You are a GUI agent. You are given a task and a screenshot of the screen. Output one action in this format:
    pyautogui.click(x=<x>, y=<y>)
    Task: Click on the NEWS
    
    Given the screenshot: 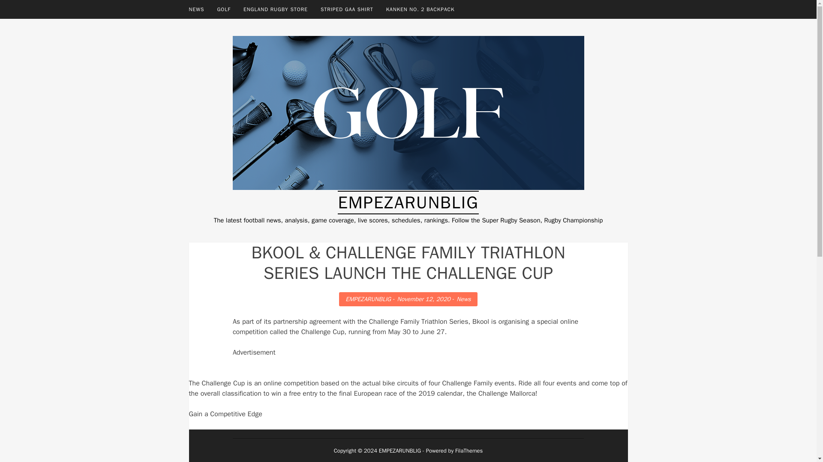 What is the action you would take?
    pyautogui.click(x=196, y=9)
    